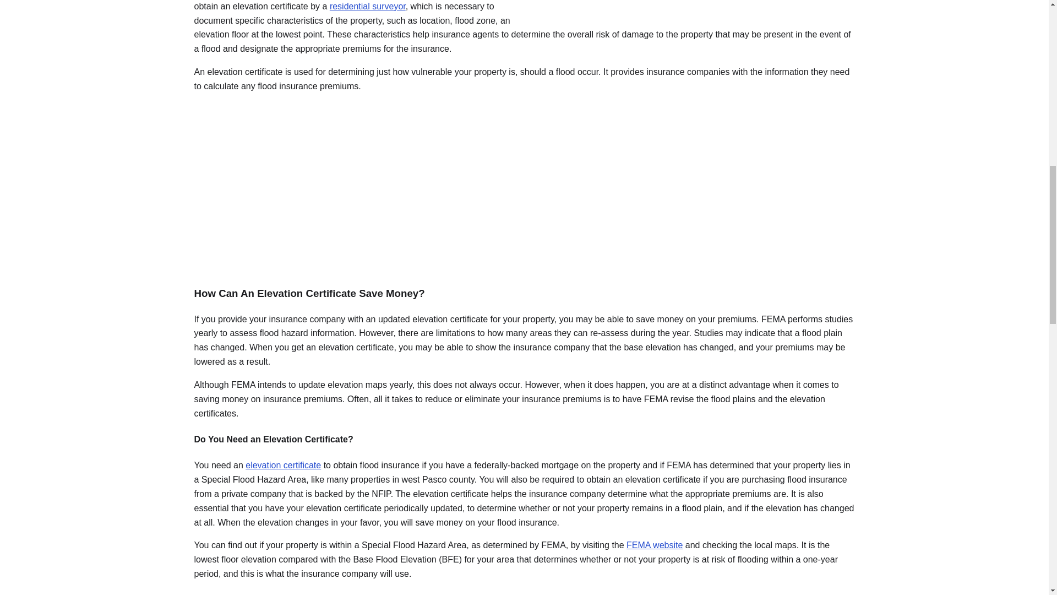  What do you see at coordinates (368, 7) in the screenshot?
I see `residential surveyor` at bounding box center [368, 7].